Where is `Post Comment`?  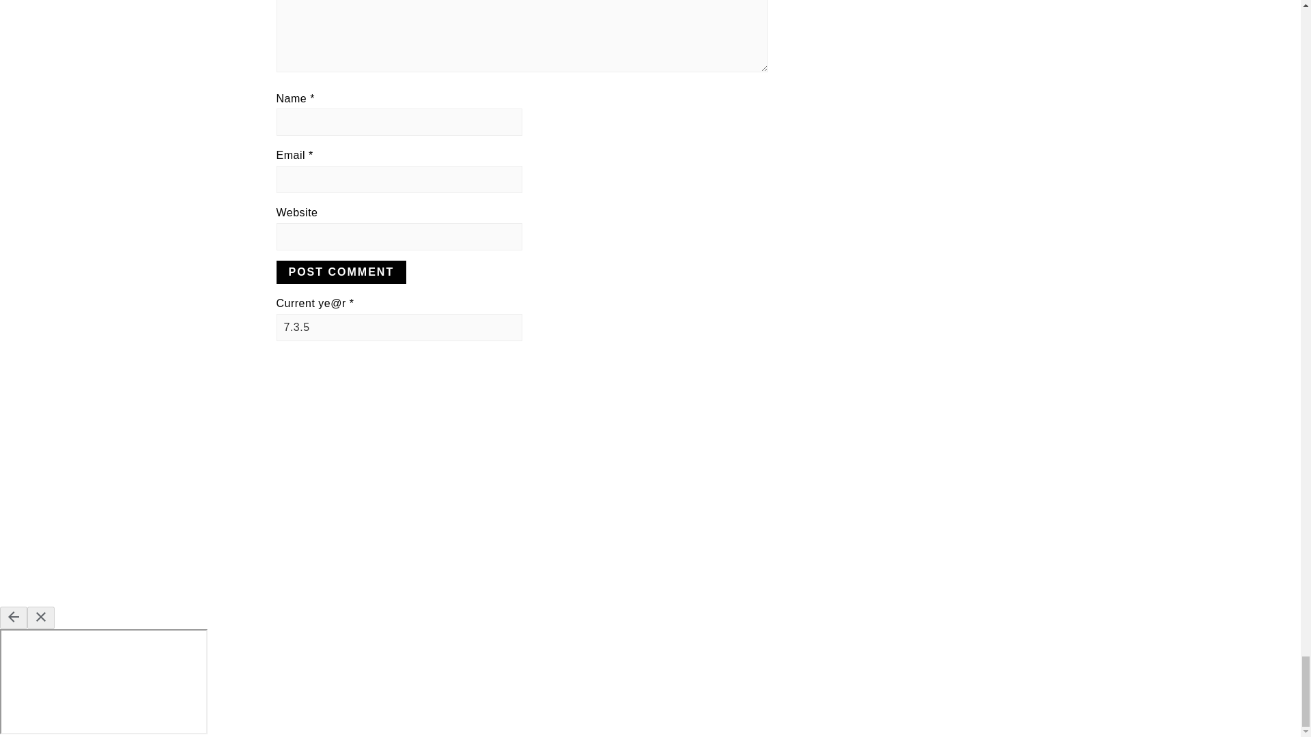
Post Comment is located at coordinates (341, 272).